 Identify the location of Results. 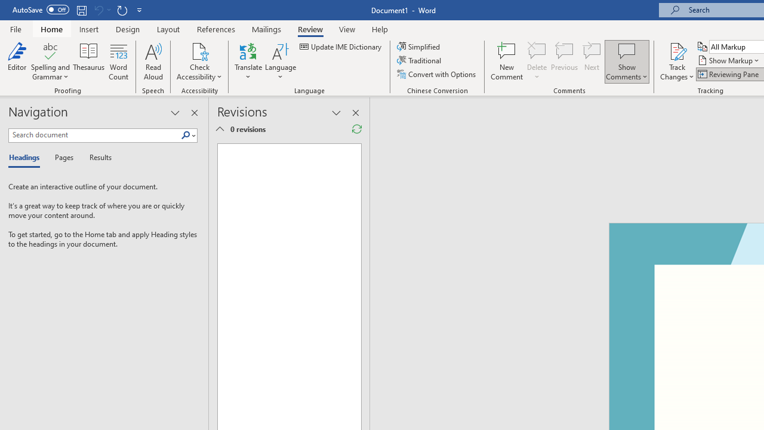
(97, 158).